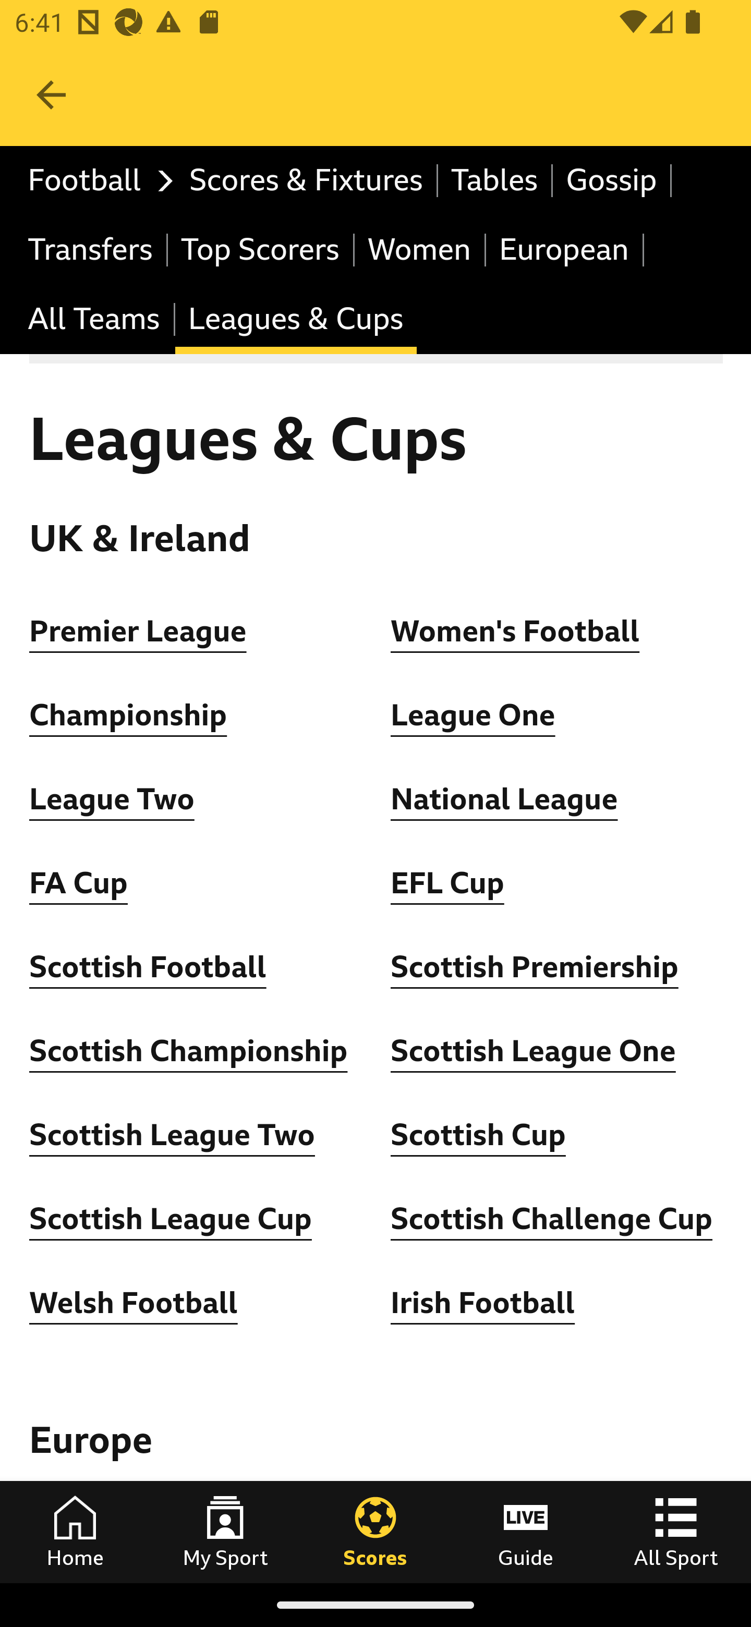 The width and height of the screenshot is (751, 1627). I want to click on European, so click(565, 249).